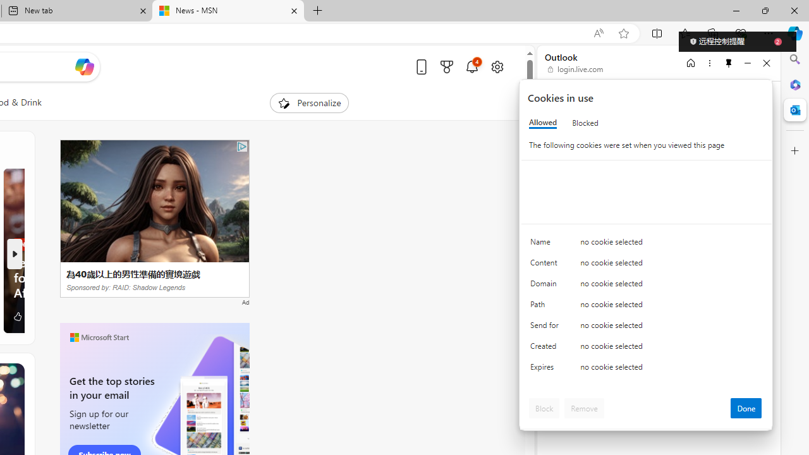  Describe the element at coordinates (546, 370) in the screenshot. I see `Expires` at that location.